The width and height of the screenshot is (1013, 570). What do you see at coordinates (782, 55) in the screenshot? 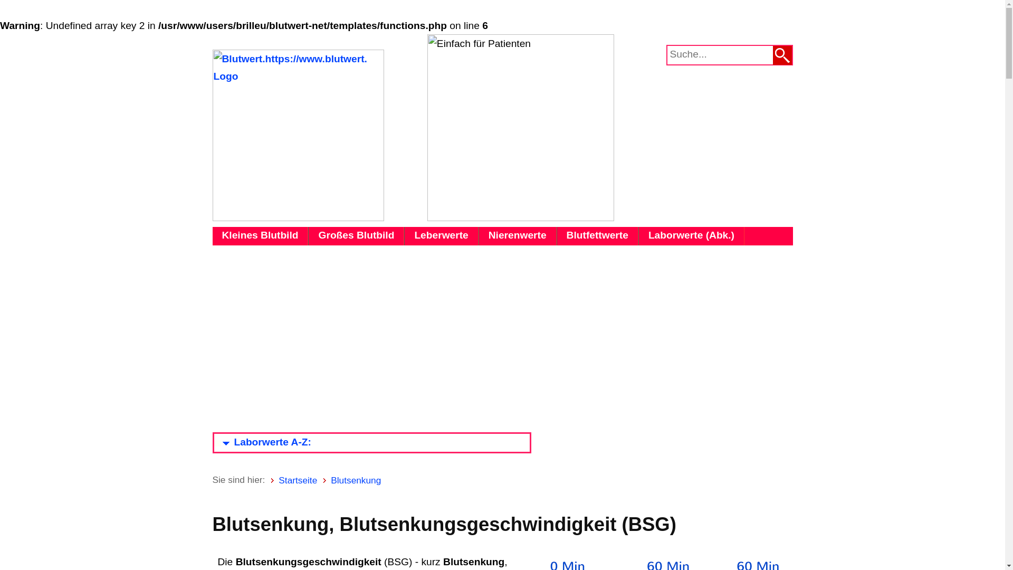
I see ` ` at bounding box center [782, 55].